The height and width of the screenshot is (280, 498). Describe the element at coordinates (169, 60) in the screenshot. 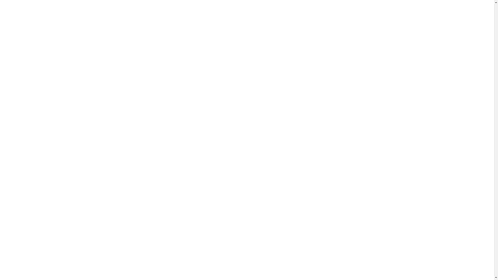

I see `ABOUT` at that location.